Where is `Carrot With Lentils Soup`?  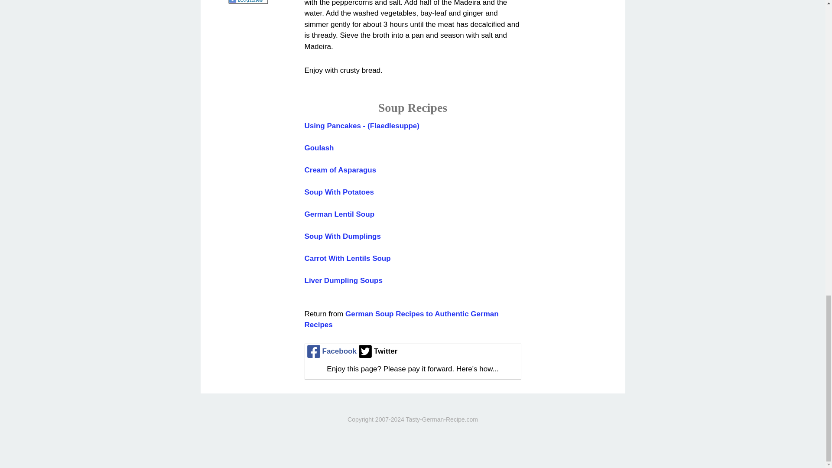 Carrot With Lentils Soup is located at coordinates (347, 258).